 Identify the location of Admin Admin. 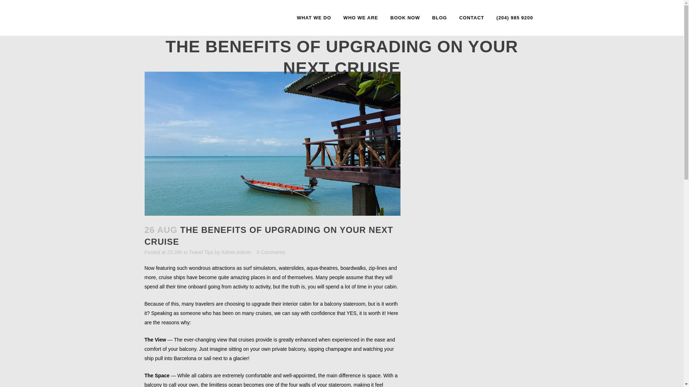
(236, 252).